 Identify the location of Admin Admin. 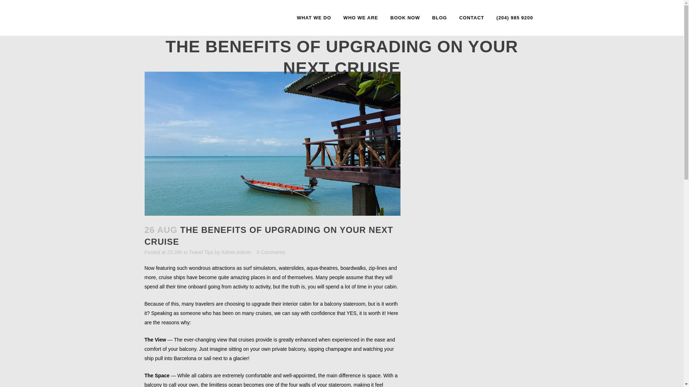
(236, 252).